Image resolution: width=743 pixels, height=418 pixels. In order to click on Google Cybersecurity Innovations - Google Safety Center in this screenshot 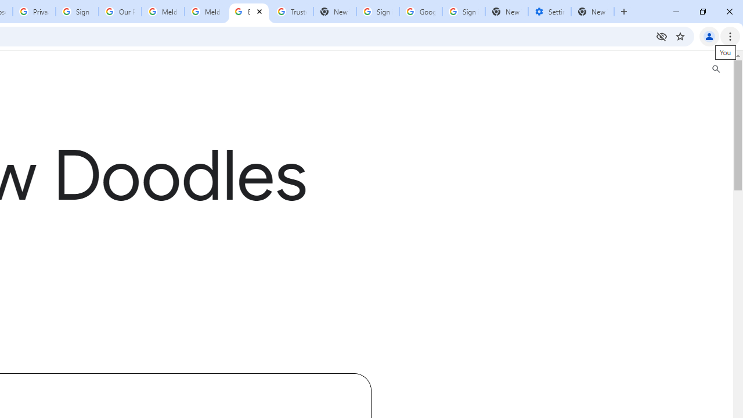, I will do `click(420, 12)`.